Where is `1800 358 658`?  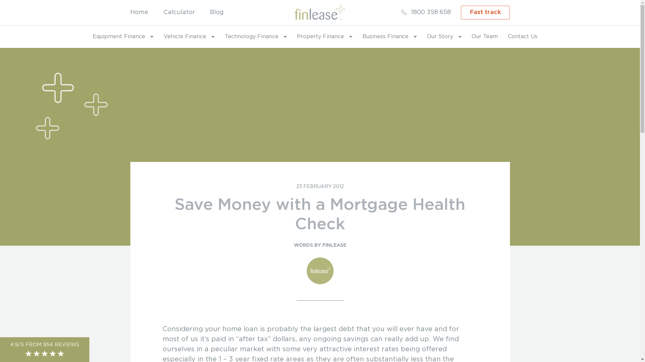 1800 358 658 is located at coordinates (426, 12).